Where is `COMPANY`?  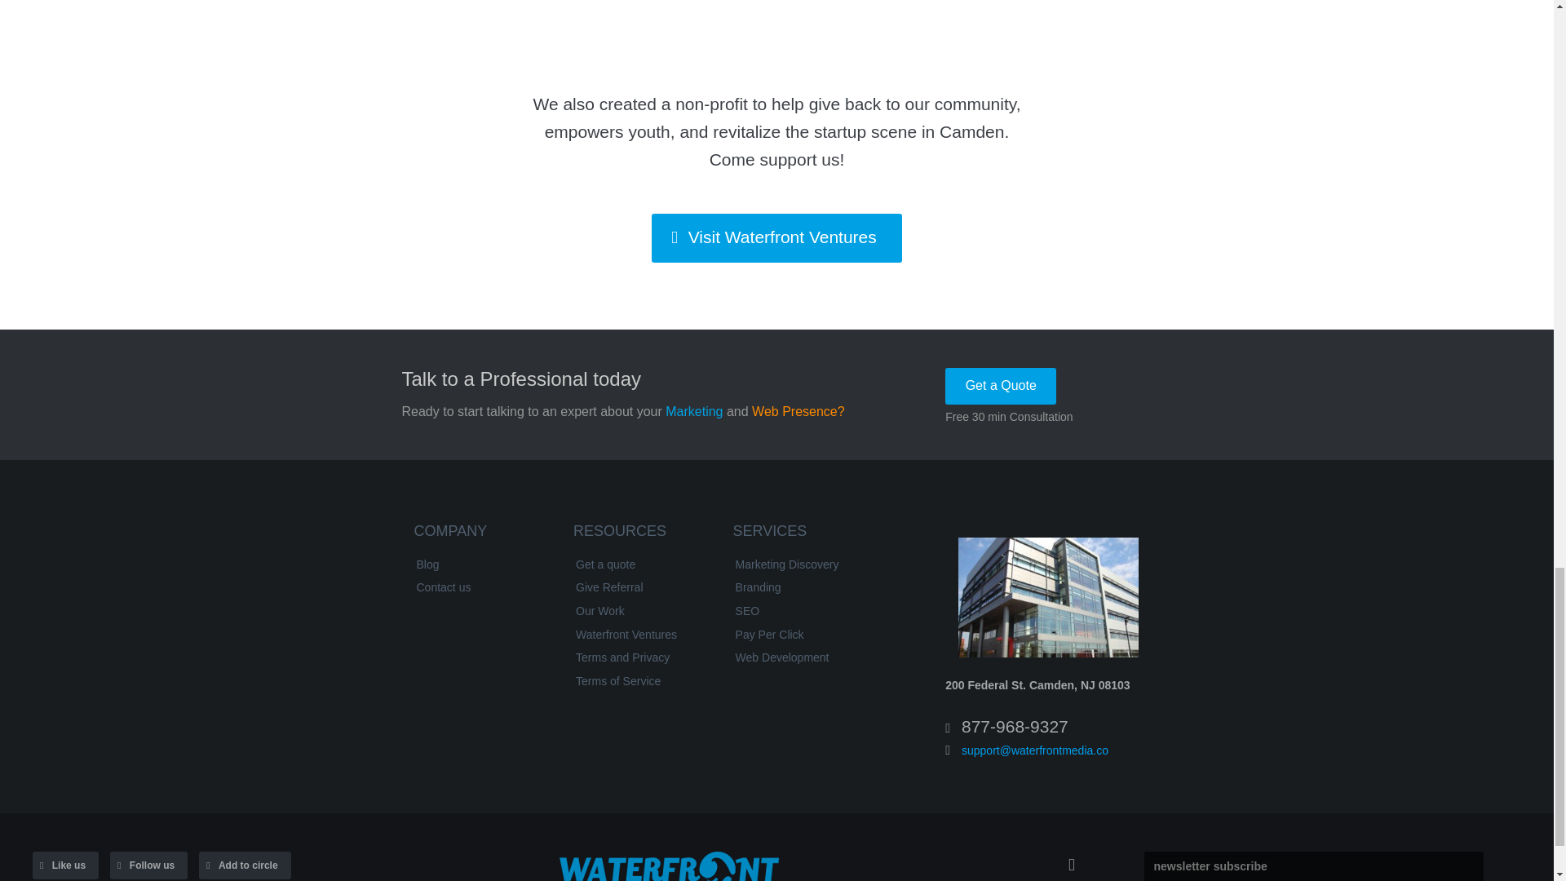
COMPANY is located at coordinates (479, 535).